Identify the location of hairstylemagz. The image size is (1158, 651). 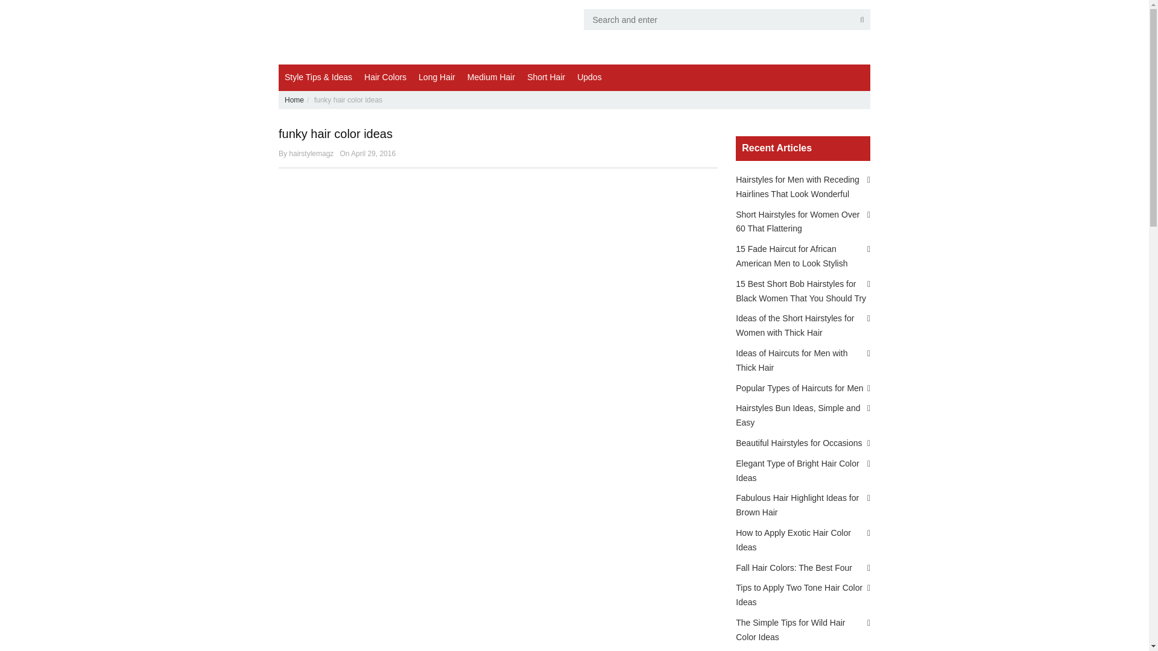
(311, 154).